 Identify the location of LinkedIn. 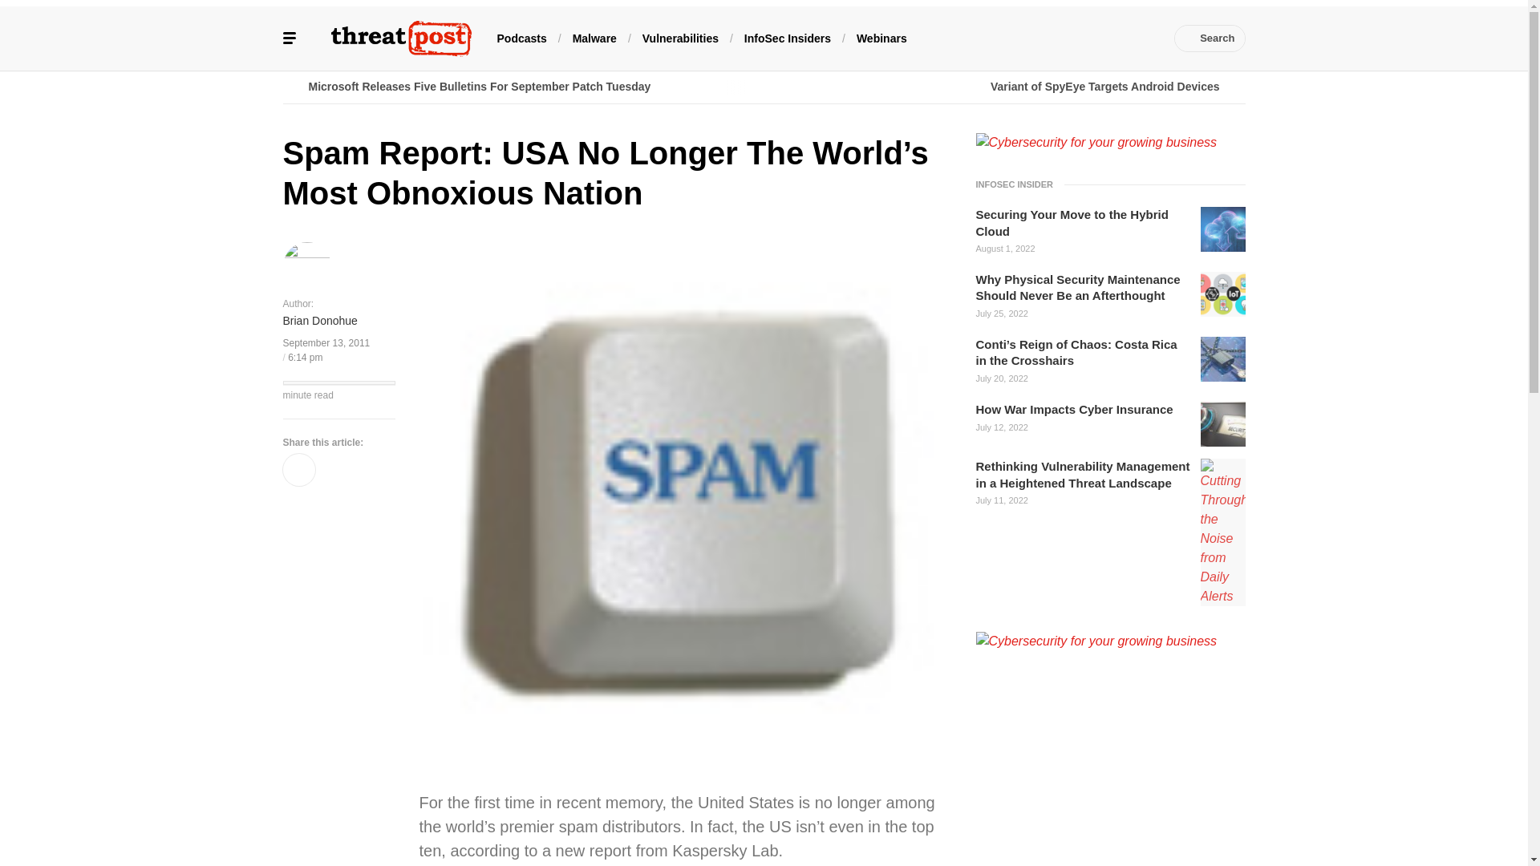
(1047, 38).